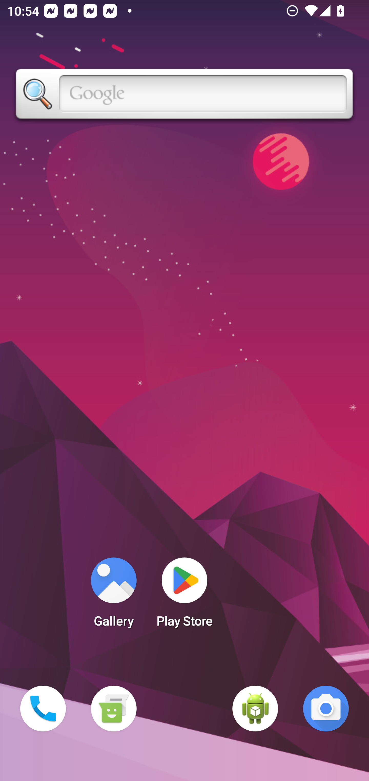  Describe the element at coordinates (43, 709) in the screenshot. I see `Phone` at that location.